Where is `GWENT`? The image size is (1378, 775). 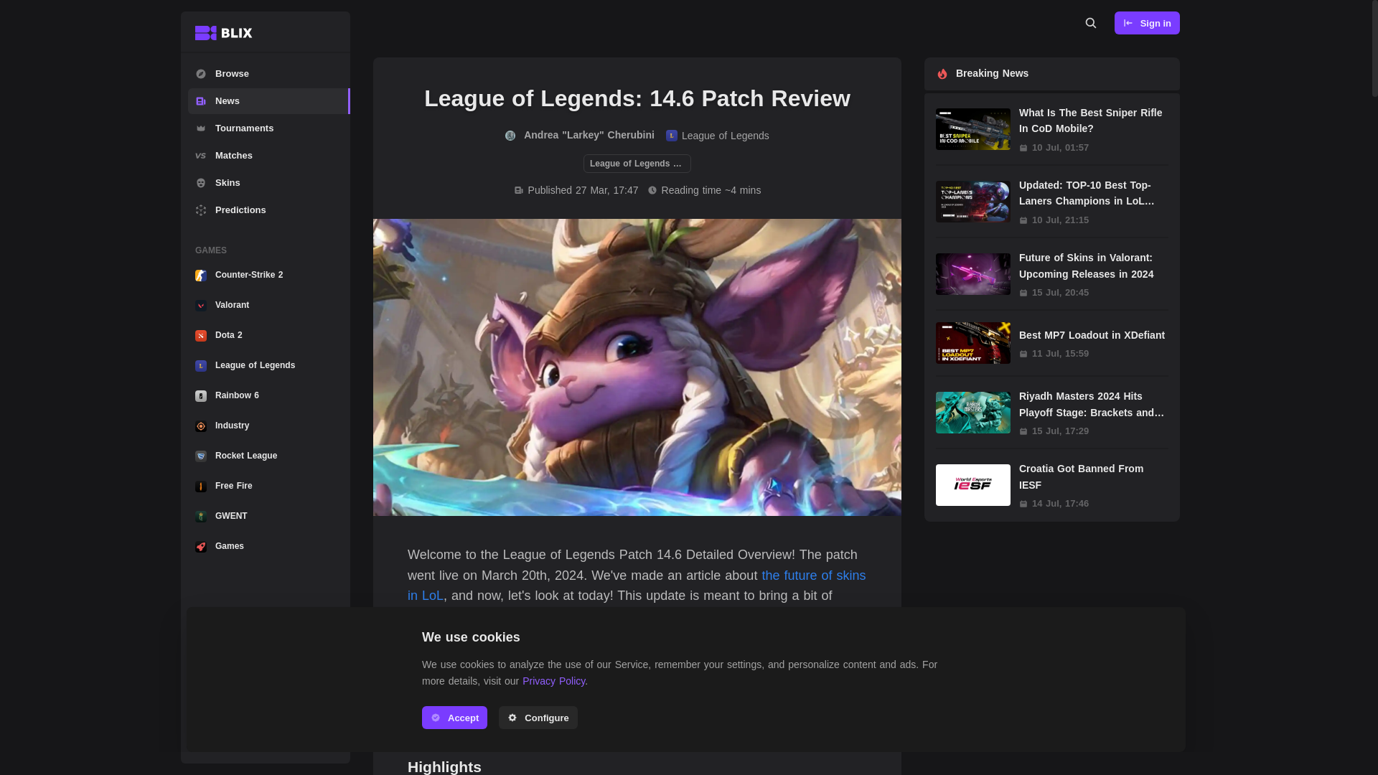 GWENT is located at coordinates (268, 426).